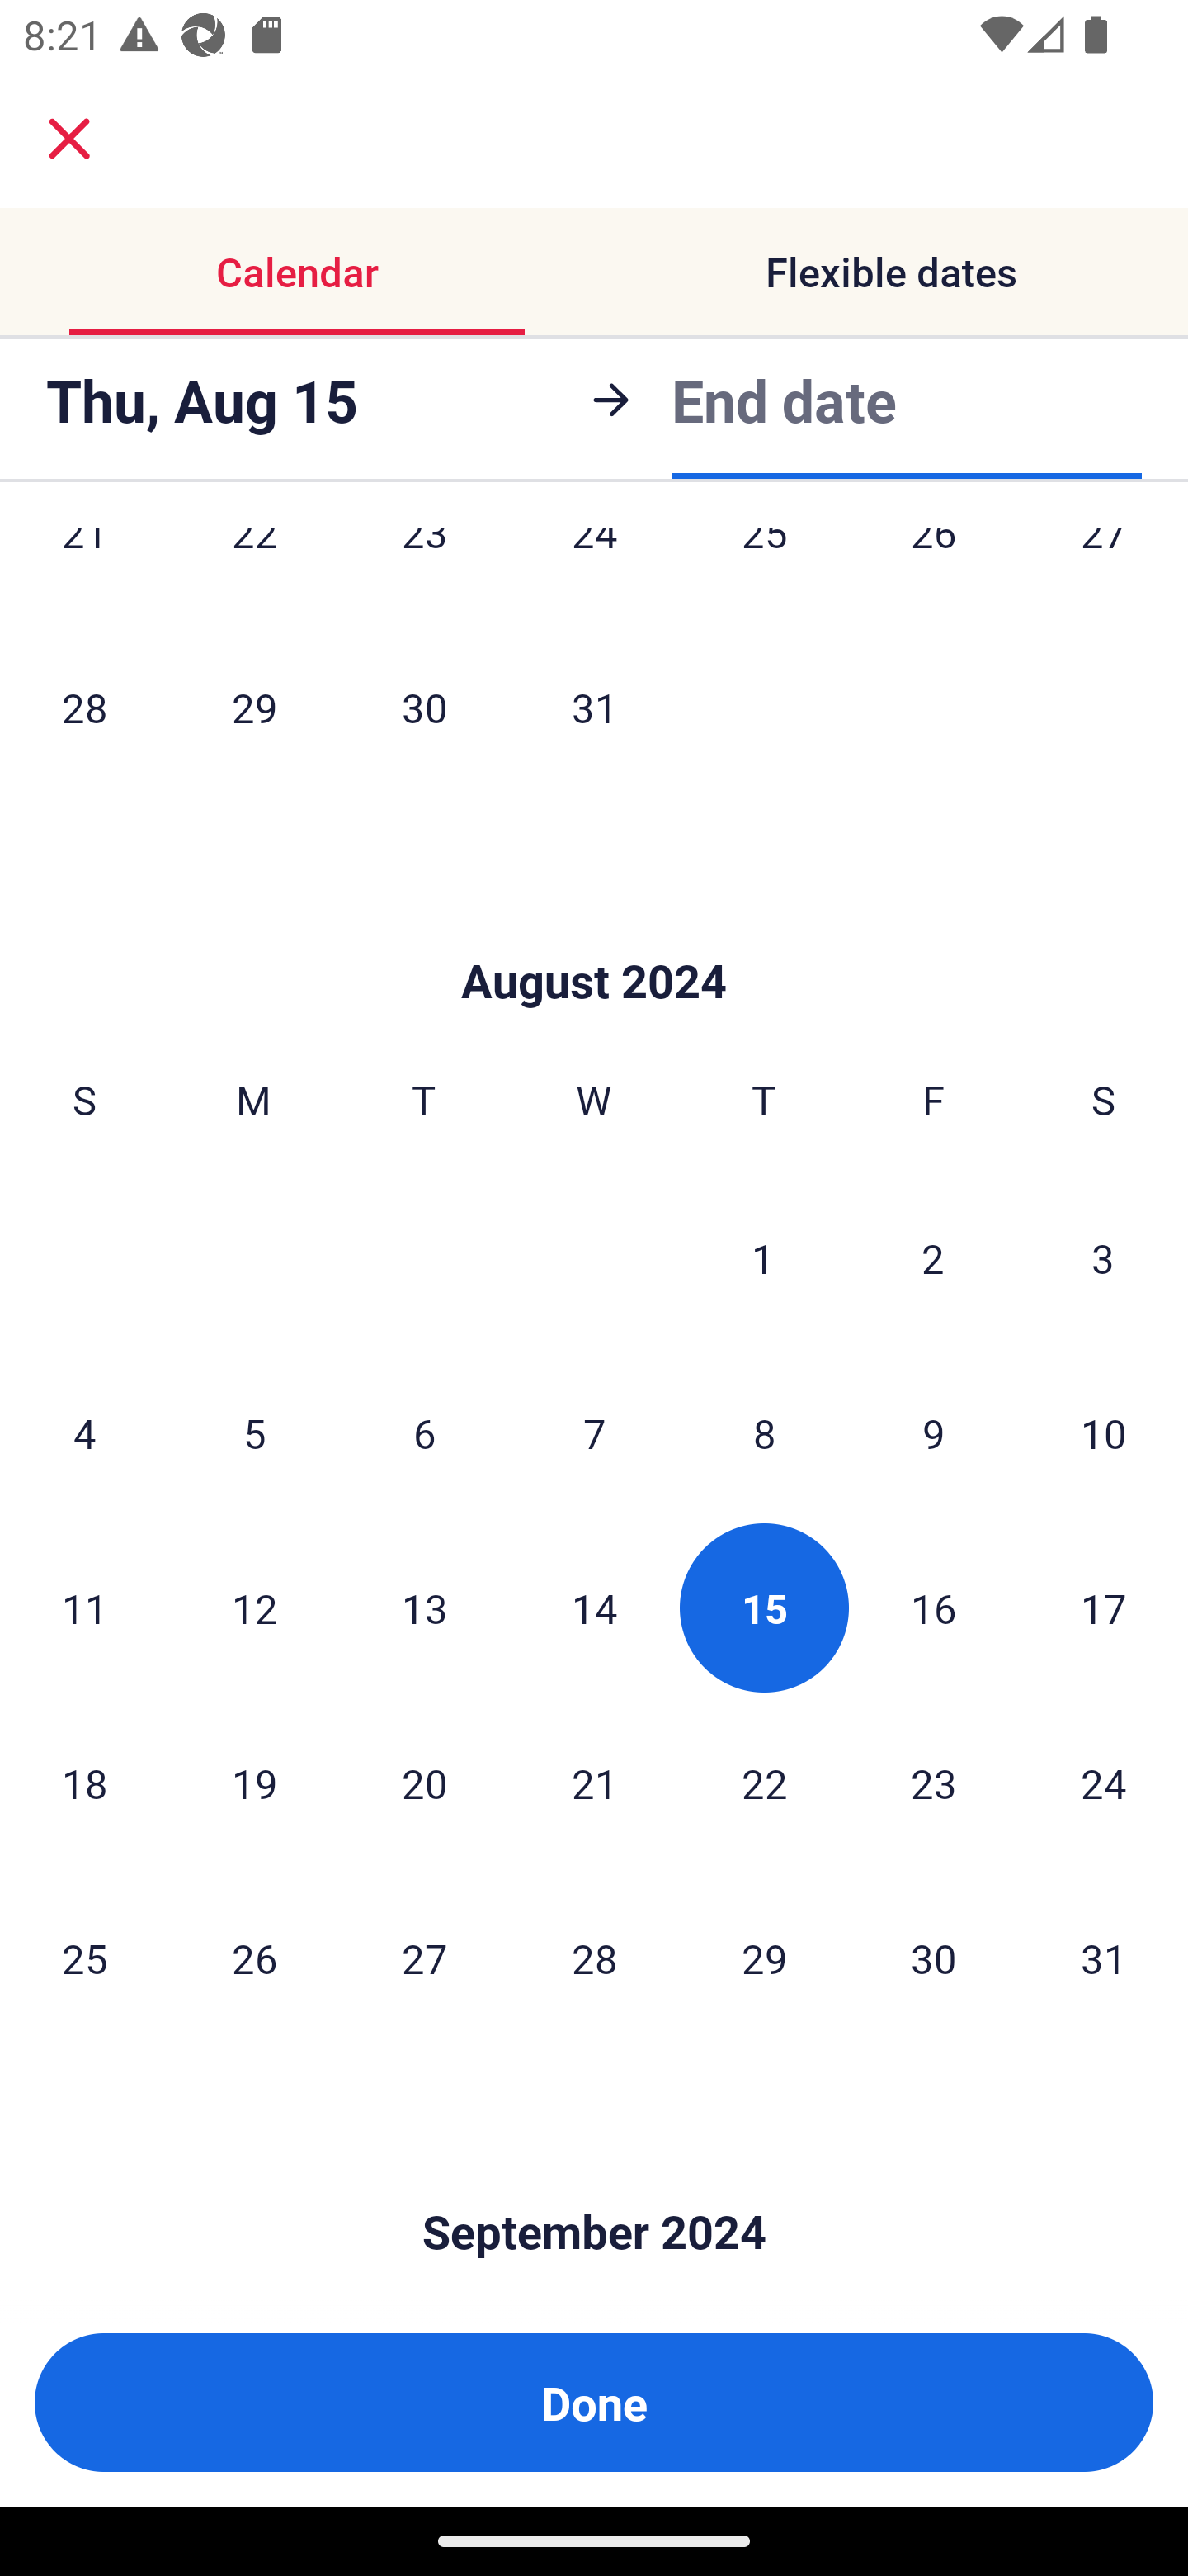 The width and height of the screenshot is (1188, 2576). I want to click on 5 Monday, August 5, 2024, so click(254, 1432).